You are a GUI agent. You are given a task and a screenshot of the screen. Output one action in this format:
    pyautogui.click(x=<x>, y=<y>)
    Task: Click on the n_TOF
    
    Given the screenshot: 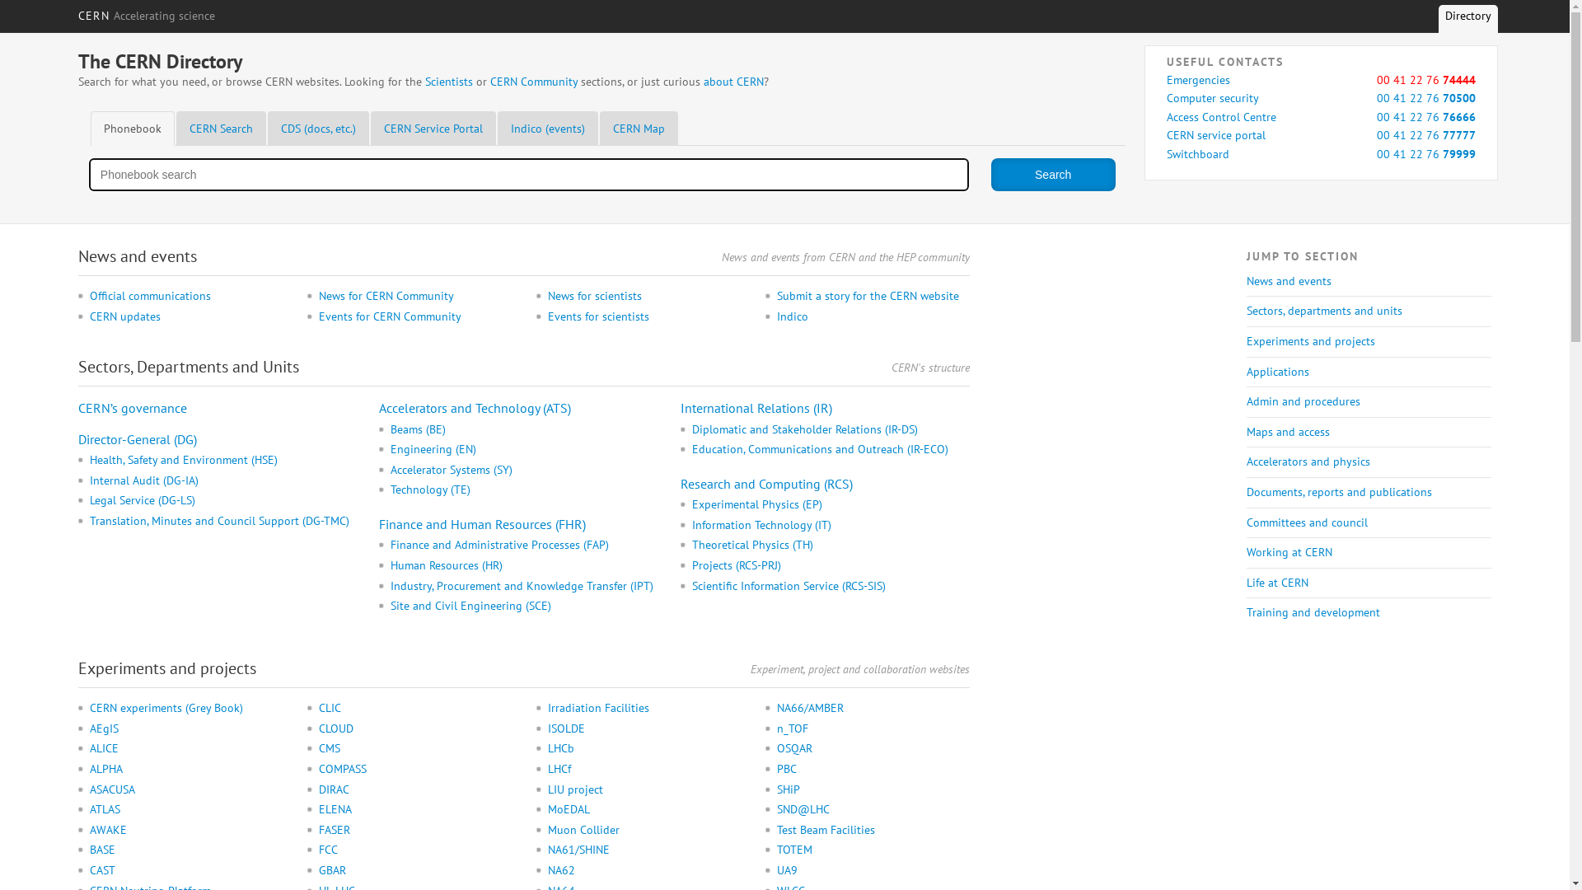 What is the action you would take?
    pyautogui.click(x=873, y=729)
    